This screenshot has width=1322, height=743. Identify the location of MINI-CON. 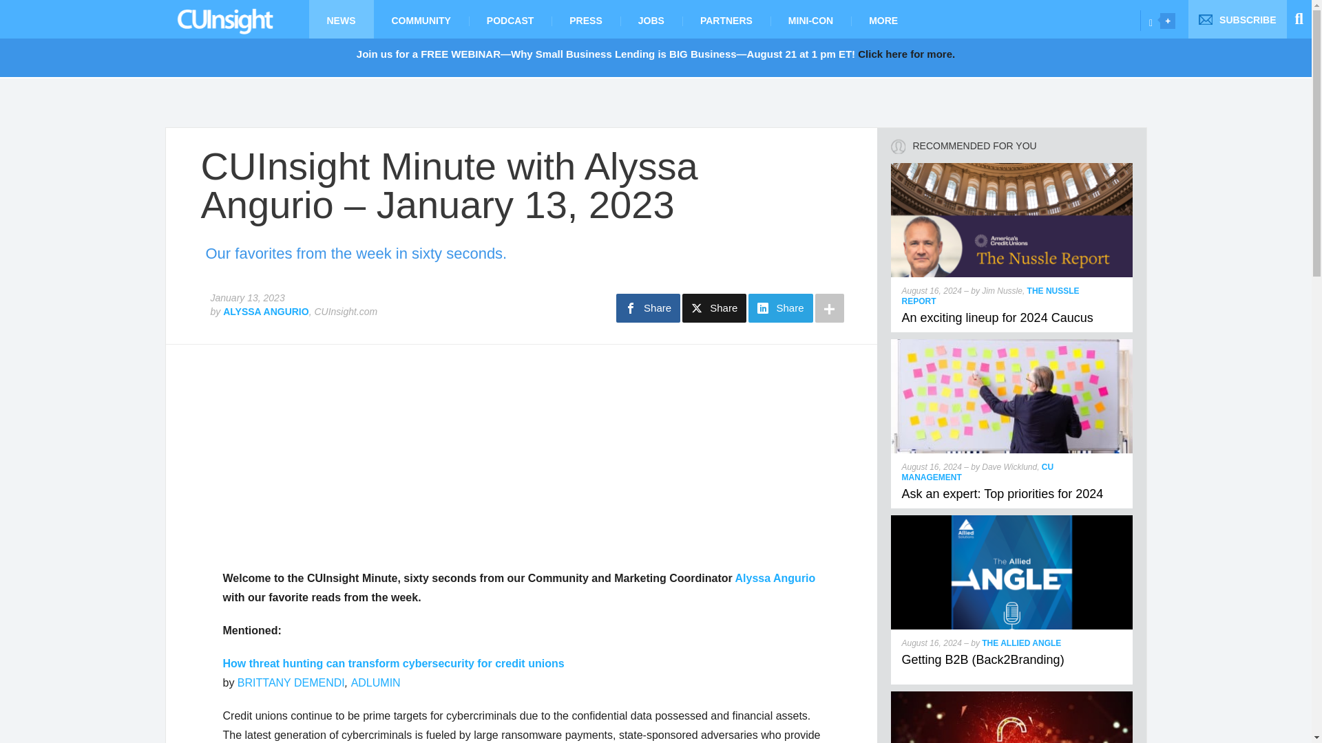
(811, 19).